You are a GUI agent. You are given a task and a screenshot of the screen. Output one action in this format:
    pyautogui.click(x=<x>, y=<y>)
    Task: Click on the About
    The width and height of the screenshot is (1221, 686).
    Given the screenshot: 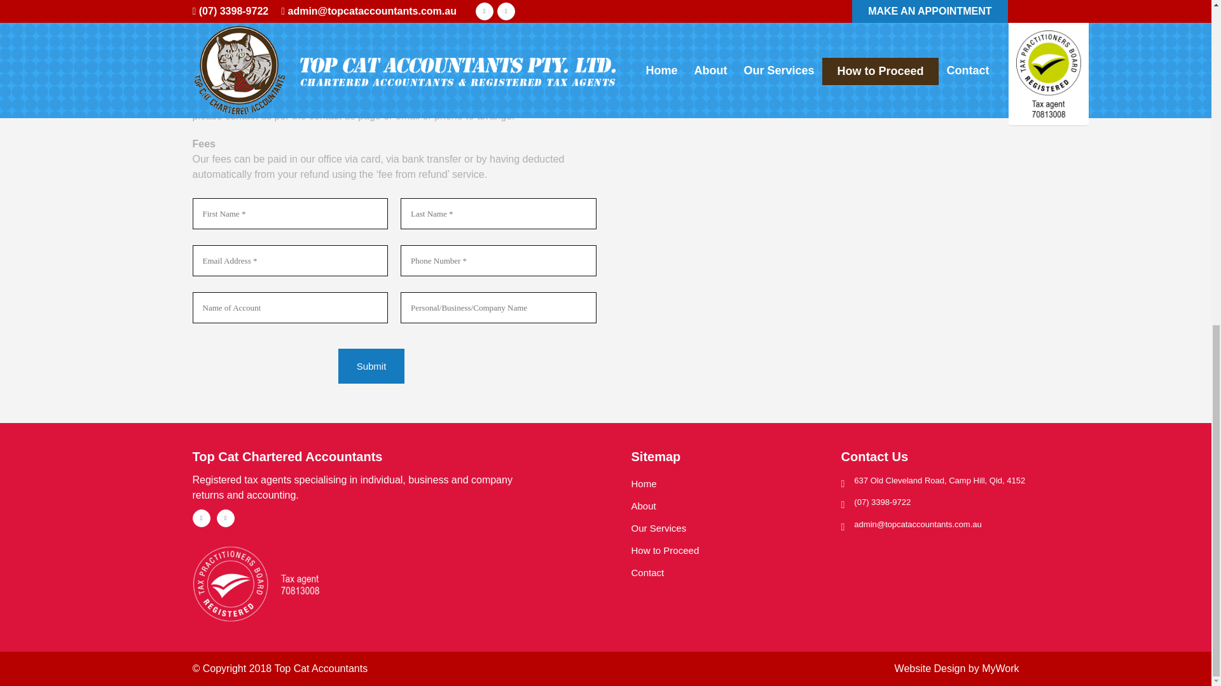 What is the action you would take?
    pyautogui.click(x=724, y=506)
    